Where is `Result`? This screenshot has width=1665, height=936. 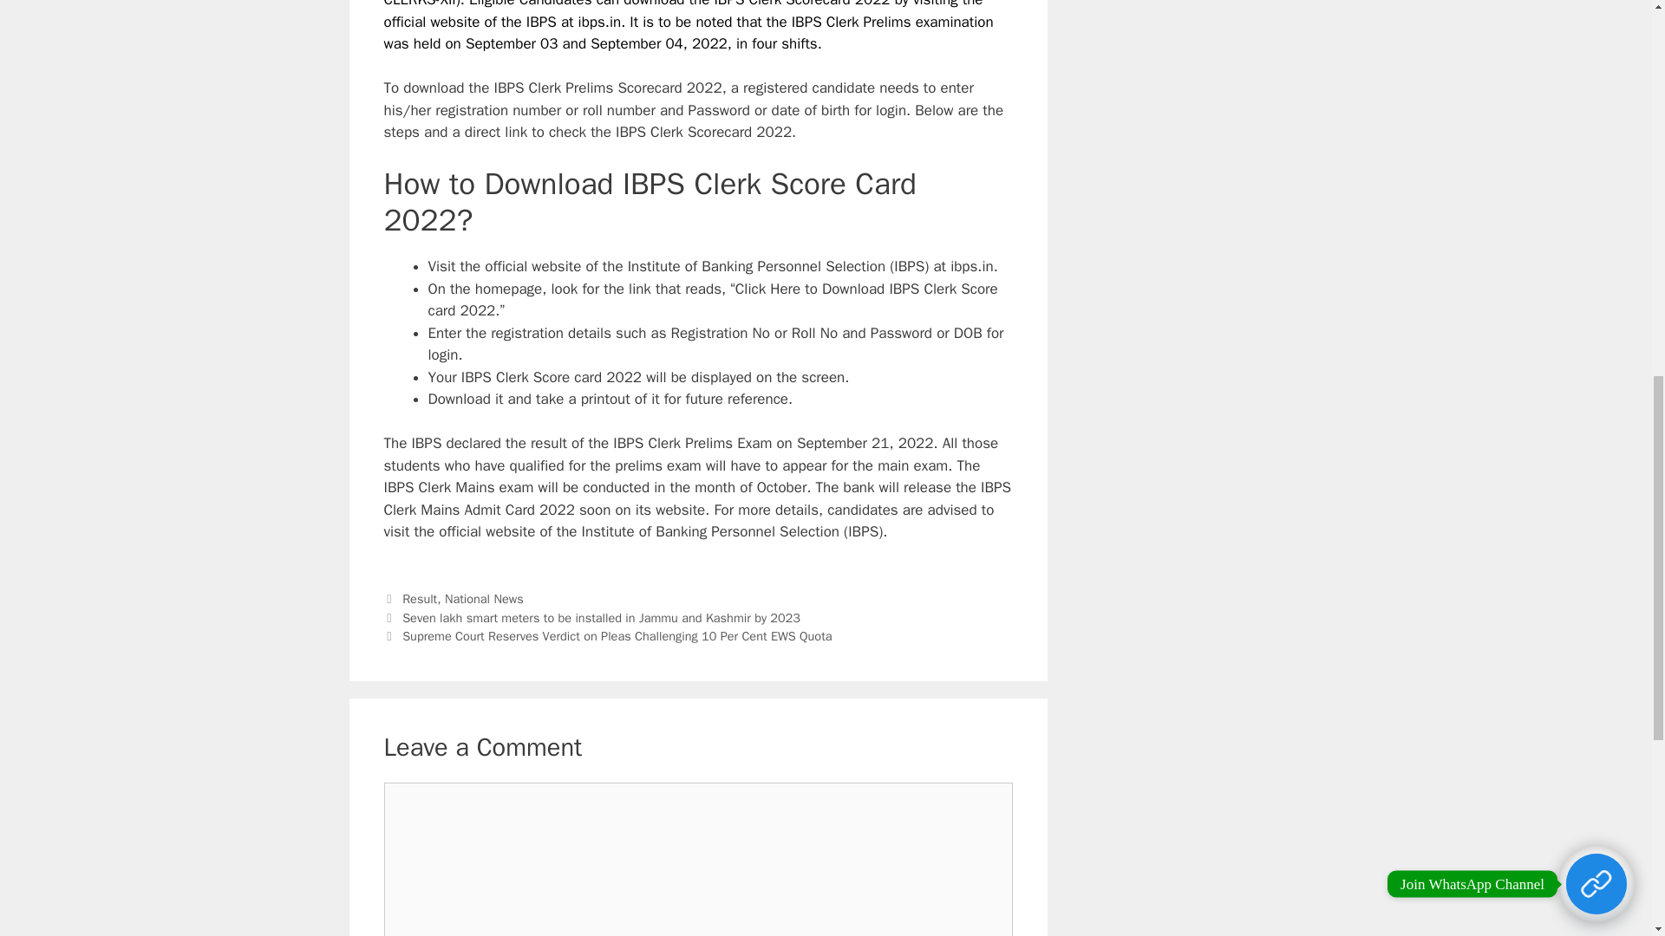 Result is located at coordinates (420, 598).